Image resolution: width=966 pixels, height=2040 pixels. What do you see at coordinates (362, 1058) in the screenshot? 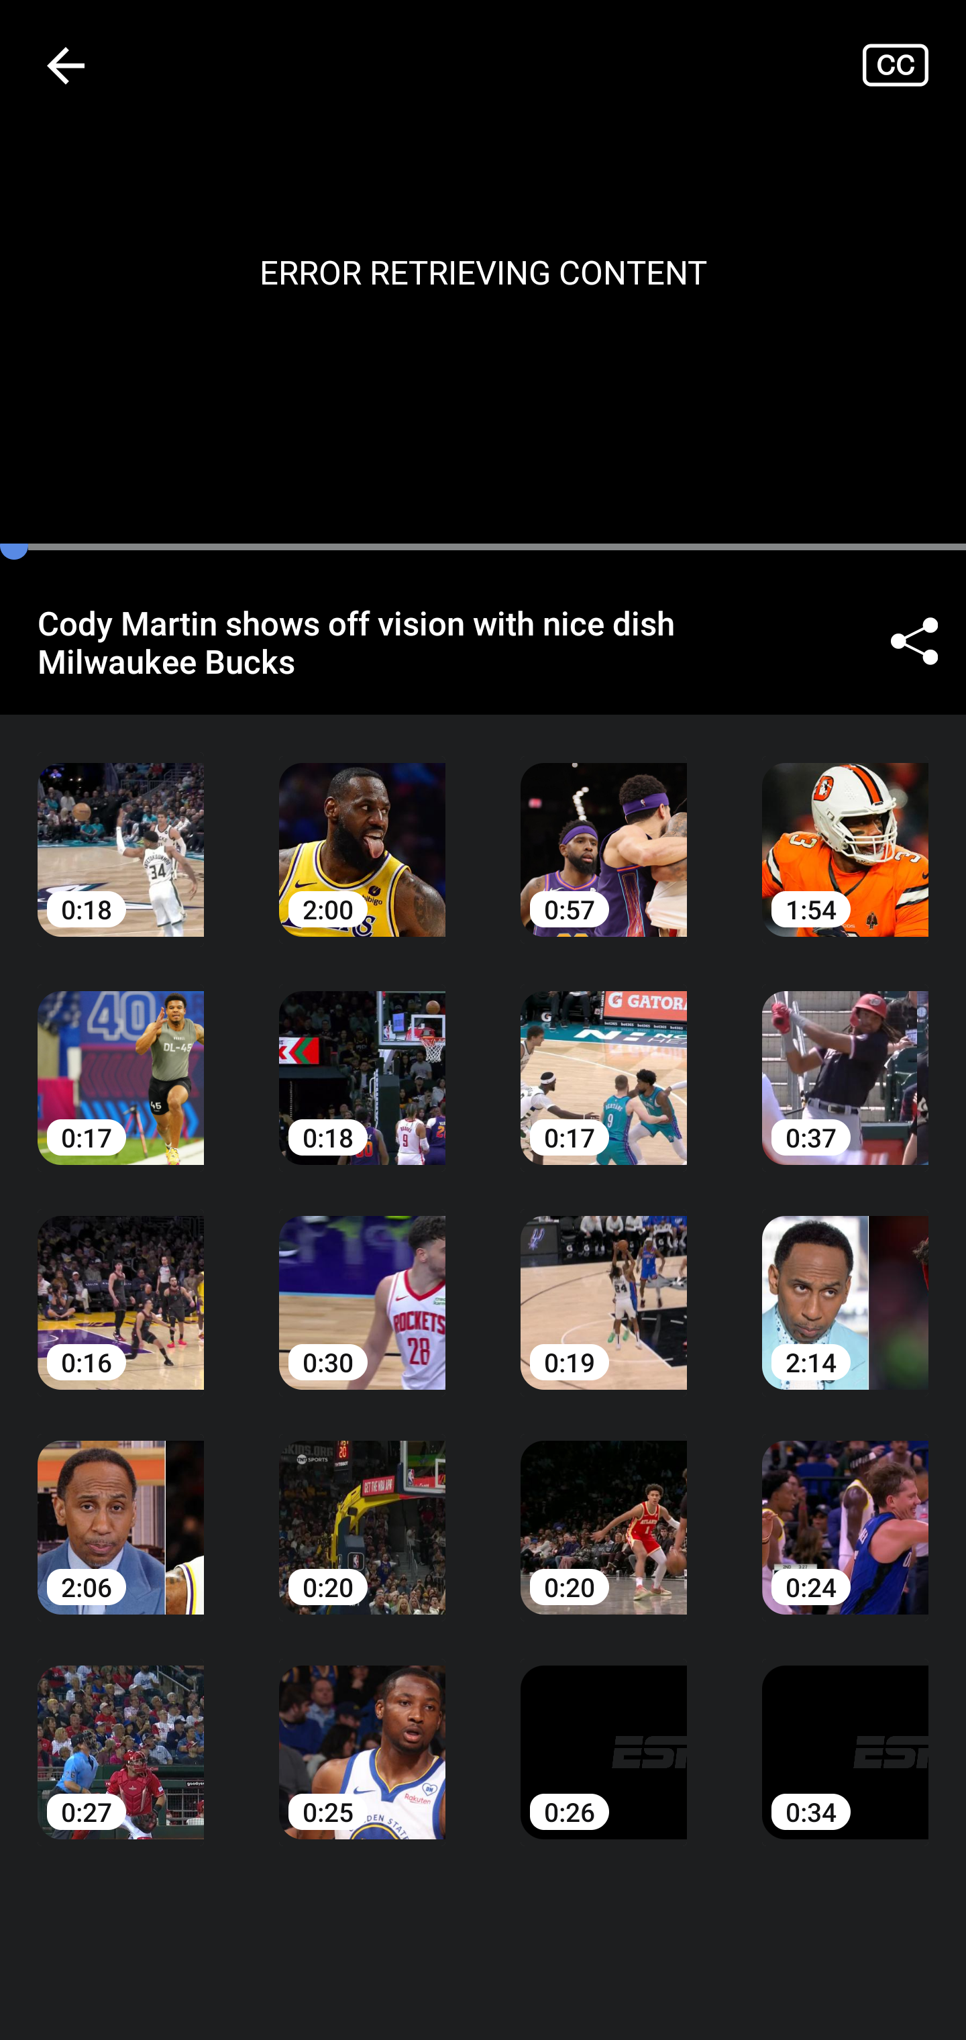
I see `0:18` at bounding box center [362, 1058].